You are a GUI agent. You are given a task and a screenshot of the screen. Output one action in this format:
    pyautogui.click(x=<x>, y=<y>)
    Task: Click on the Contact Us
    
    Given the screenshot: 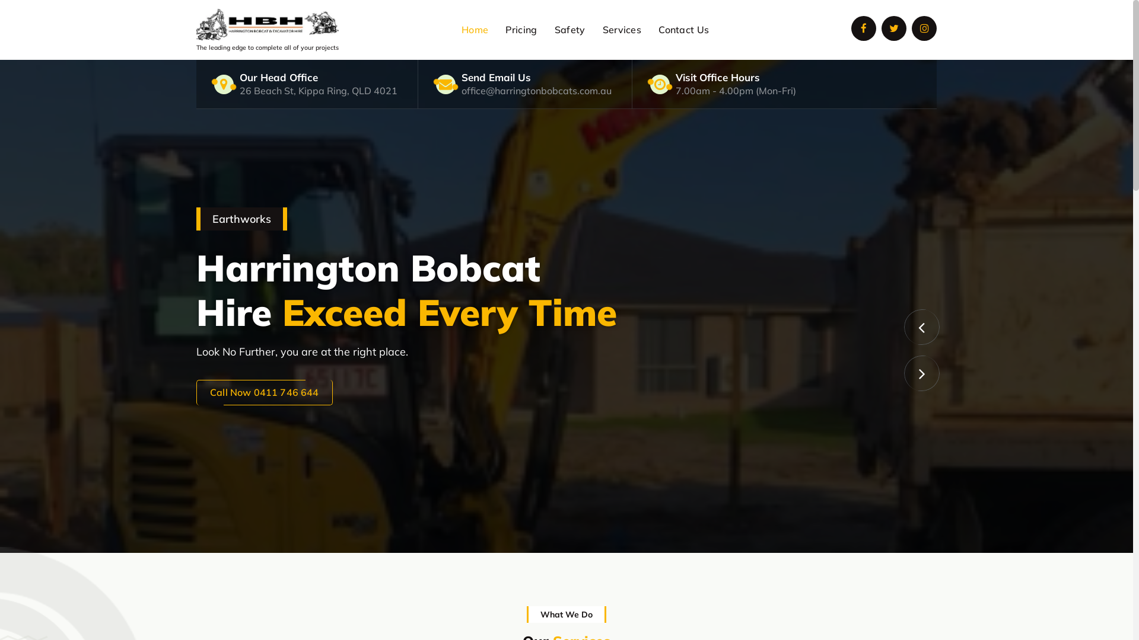 What is the action you would take?
    pyautogui.click(x=684, y=30)
    